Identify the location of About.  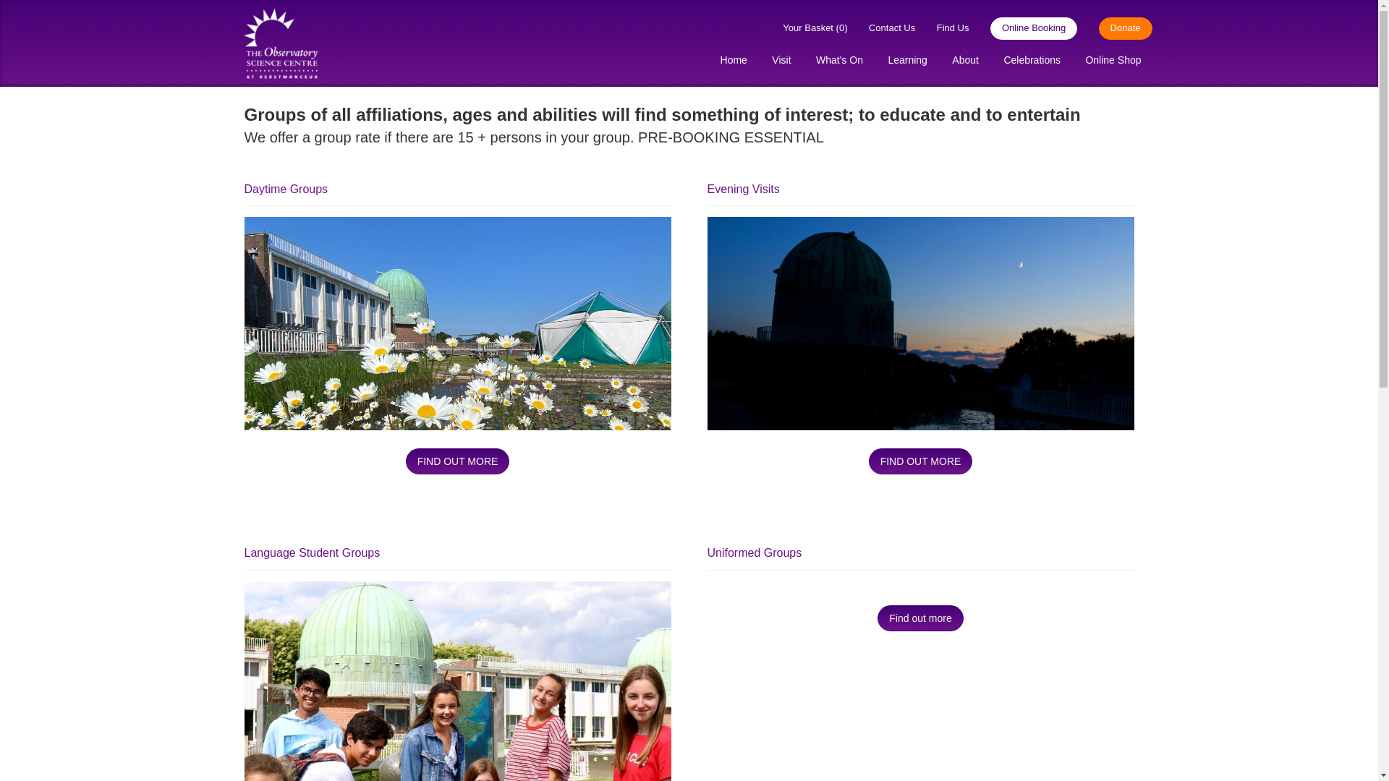
(965, 61).